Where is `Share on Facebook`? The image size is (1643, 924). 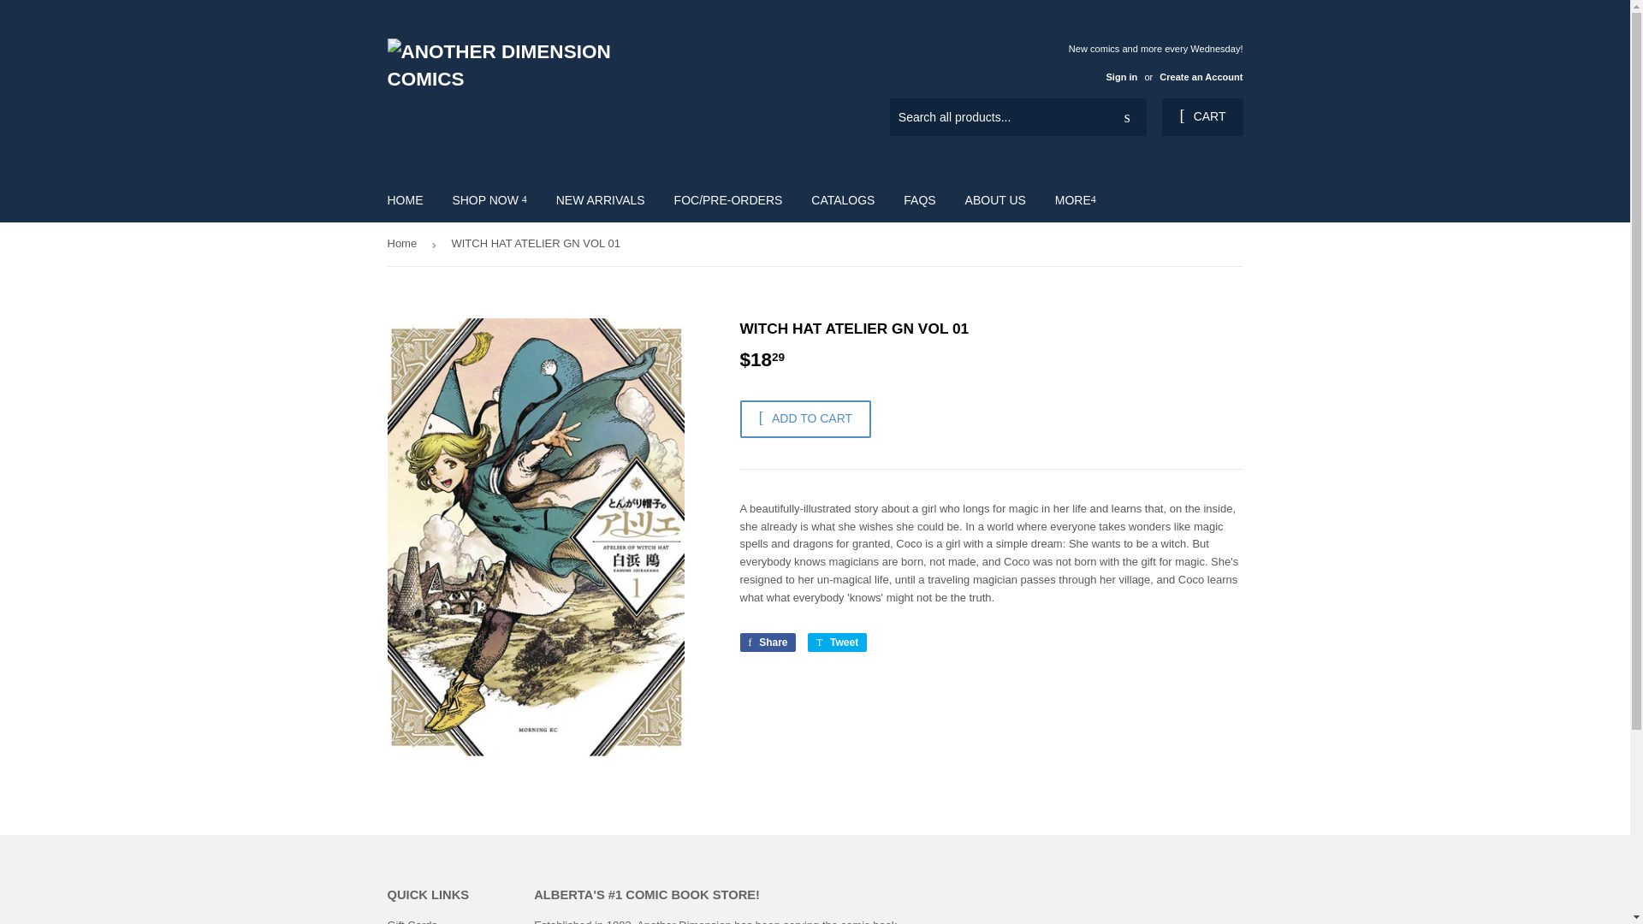 Share on Facebook is located at coordinates (767, 642).